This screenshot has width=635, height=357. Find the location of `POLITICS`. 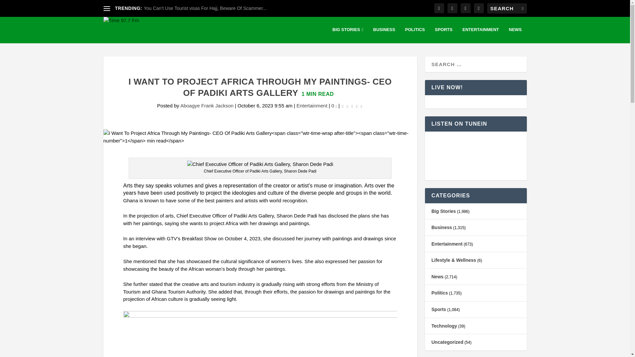

POLITICS is located at coordinates (415, 35).